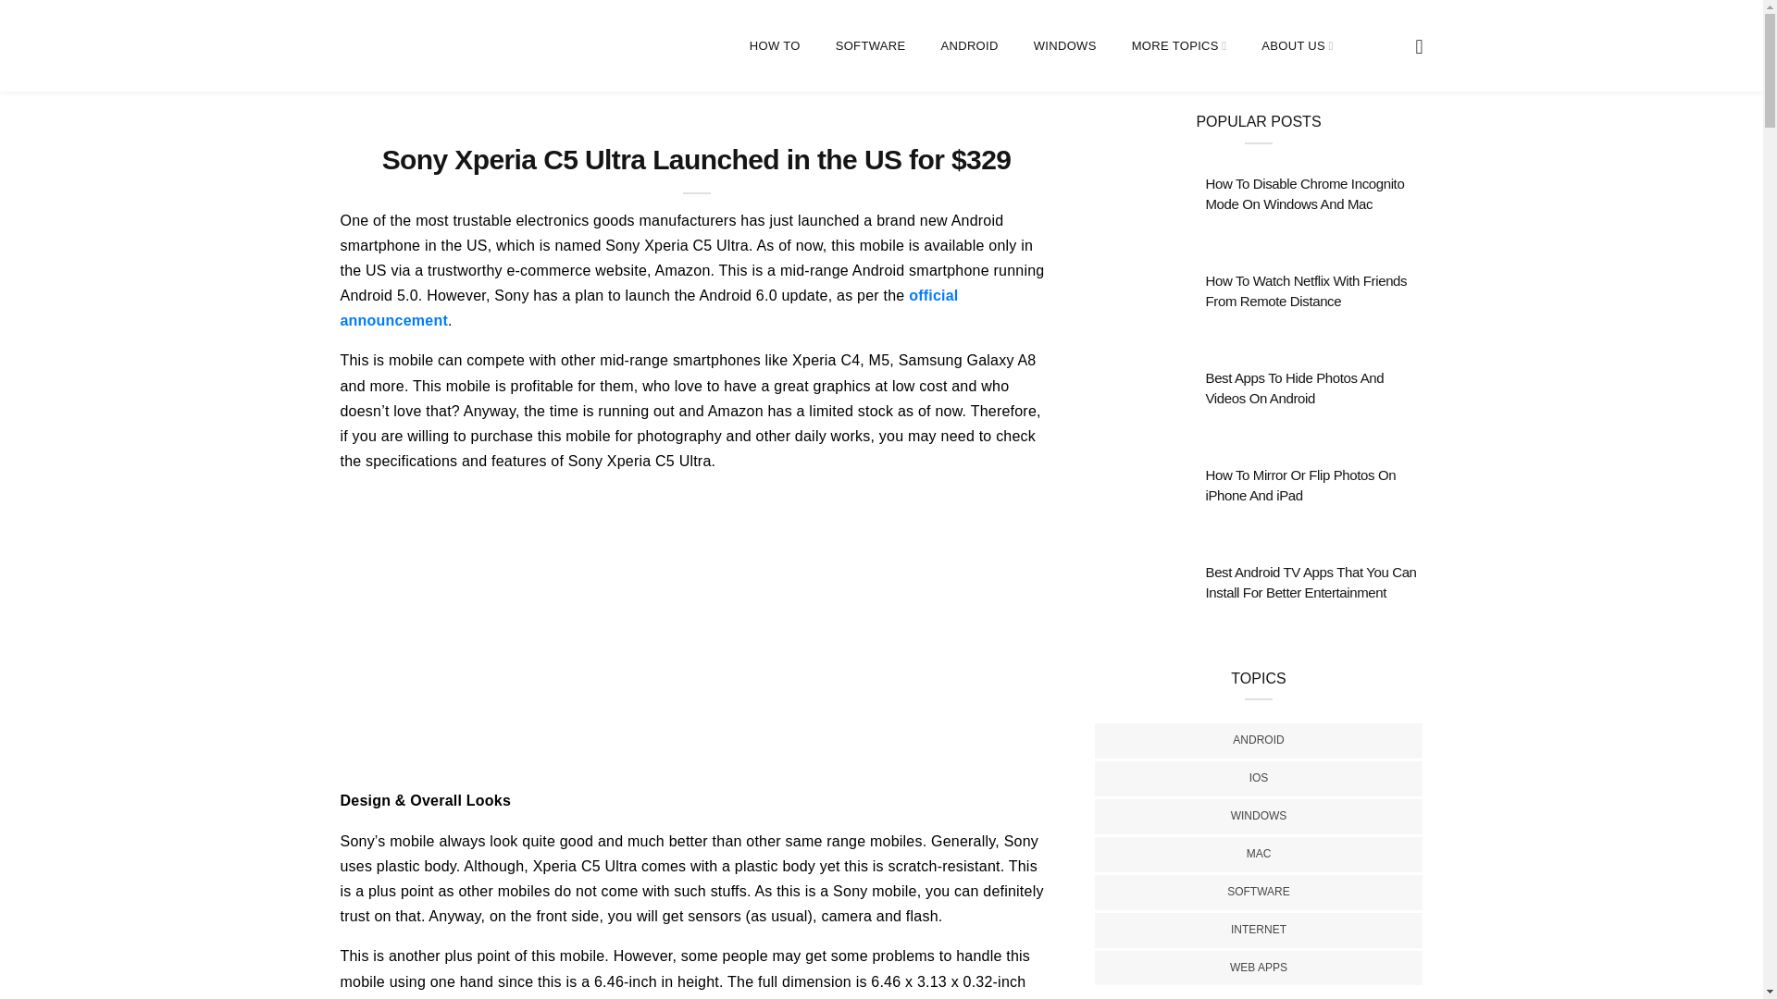 Image resolution: width=1777 pixels, height=999 pixels. What do you see at coordinates (1305, 290) in the screenshot?
I see `How To Watch Netflix With Friends From Remote Distance` at bounding box center [1305, 290].